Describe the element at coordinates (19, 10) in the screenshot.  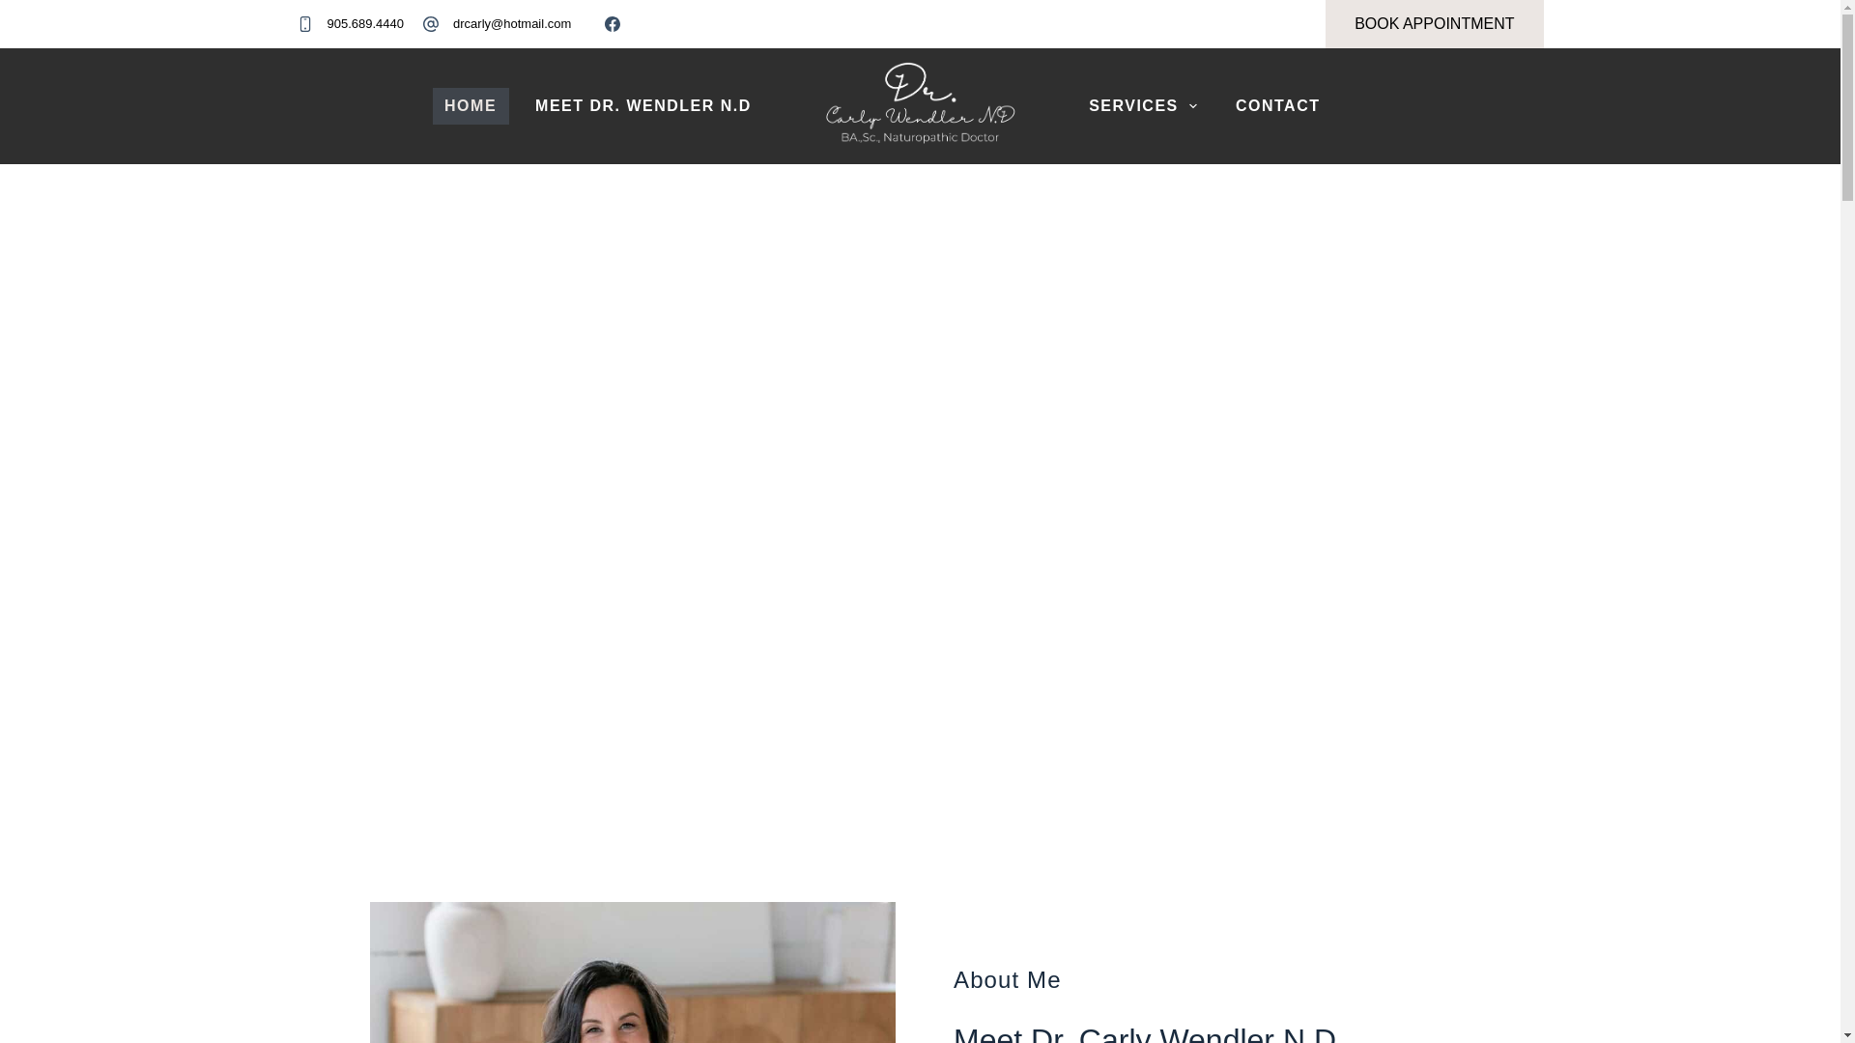
I see `Skip to content` at that location.